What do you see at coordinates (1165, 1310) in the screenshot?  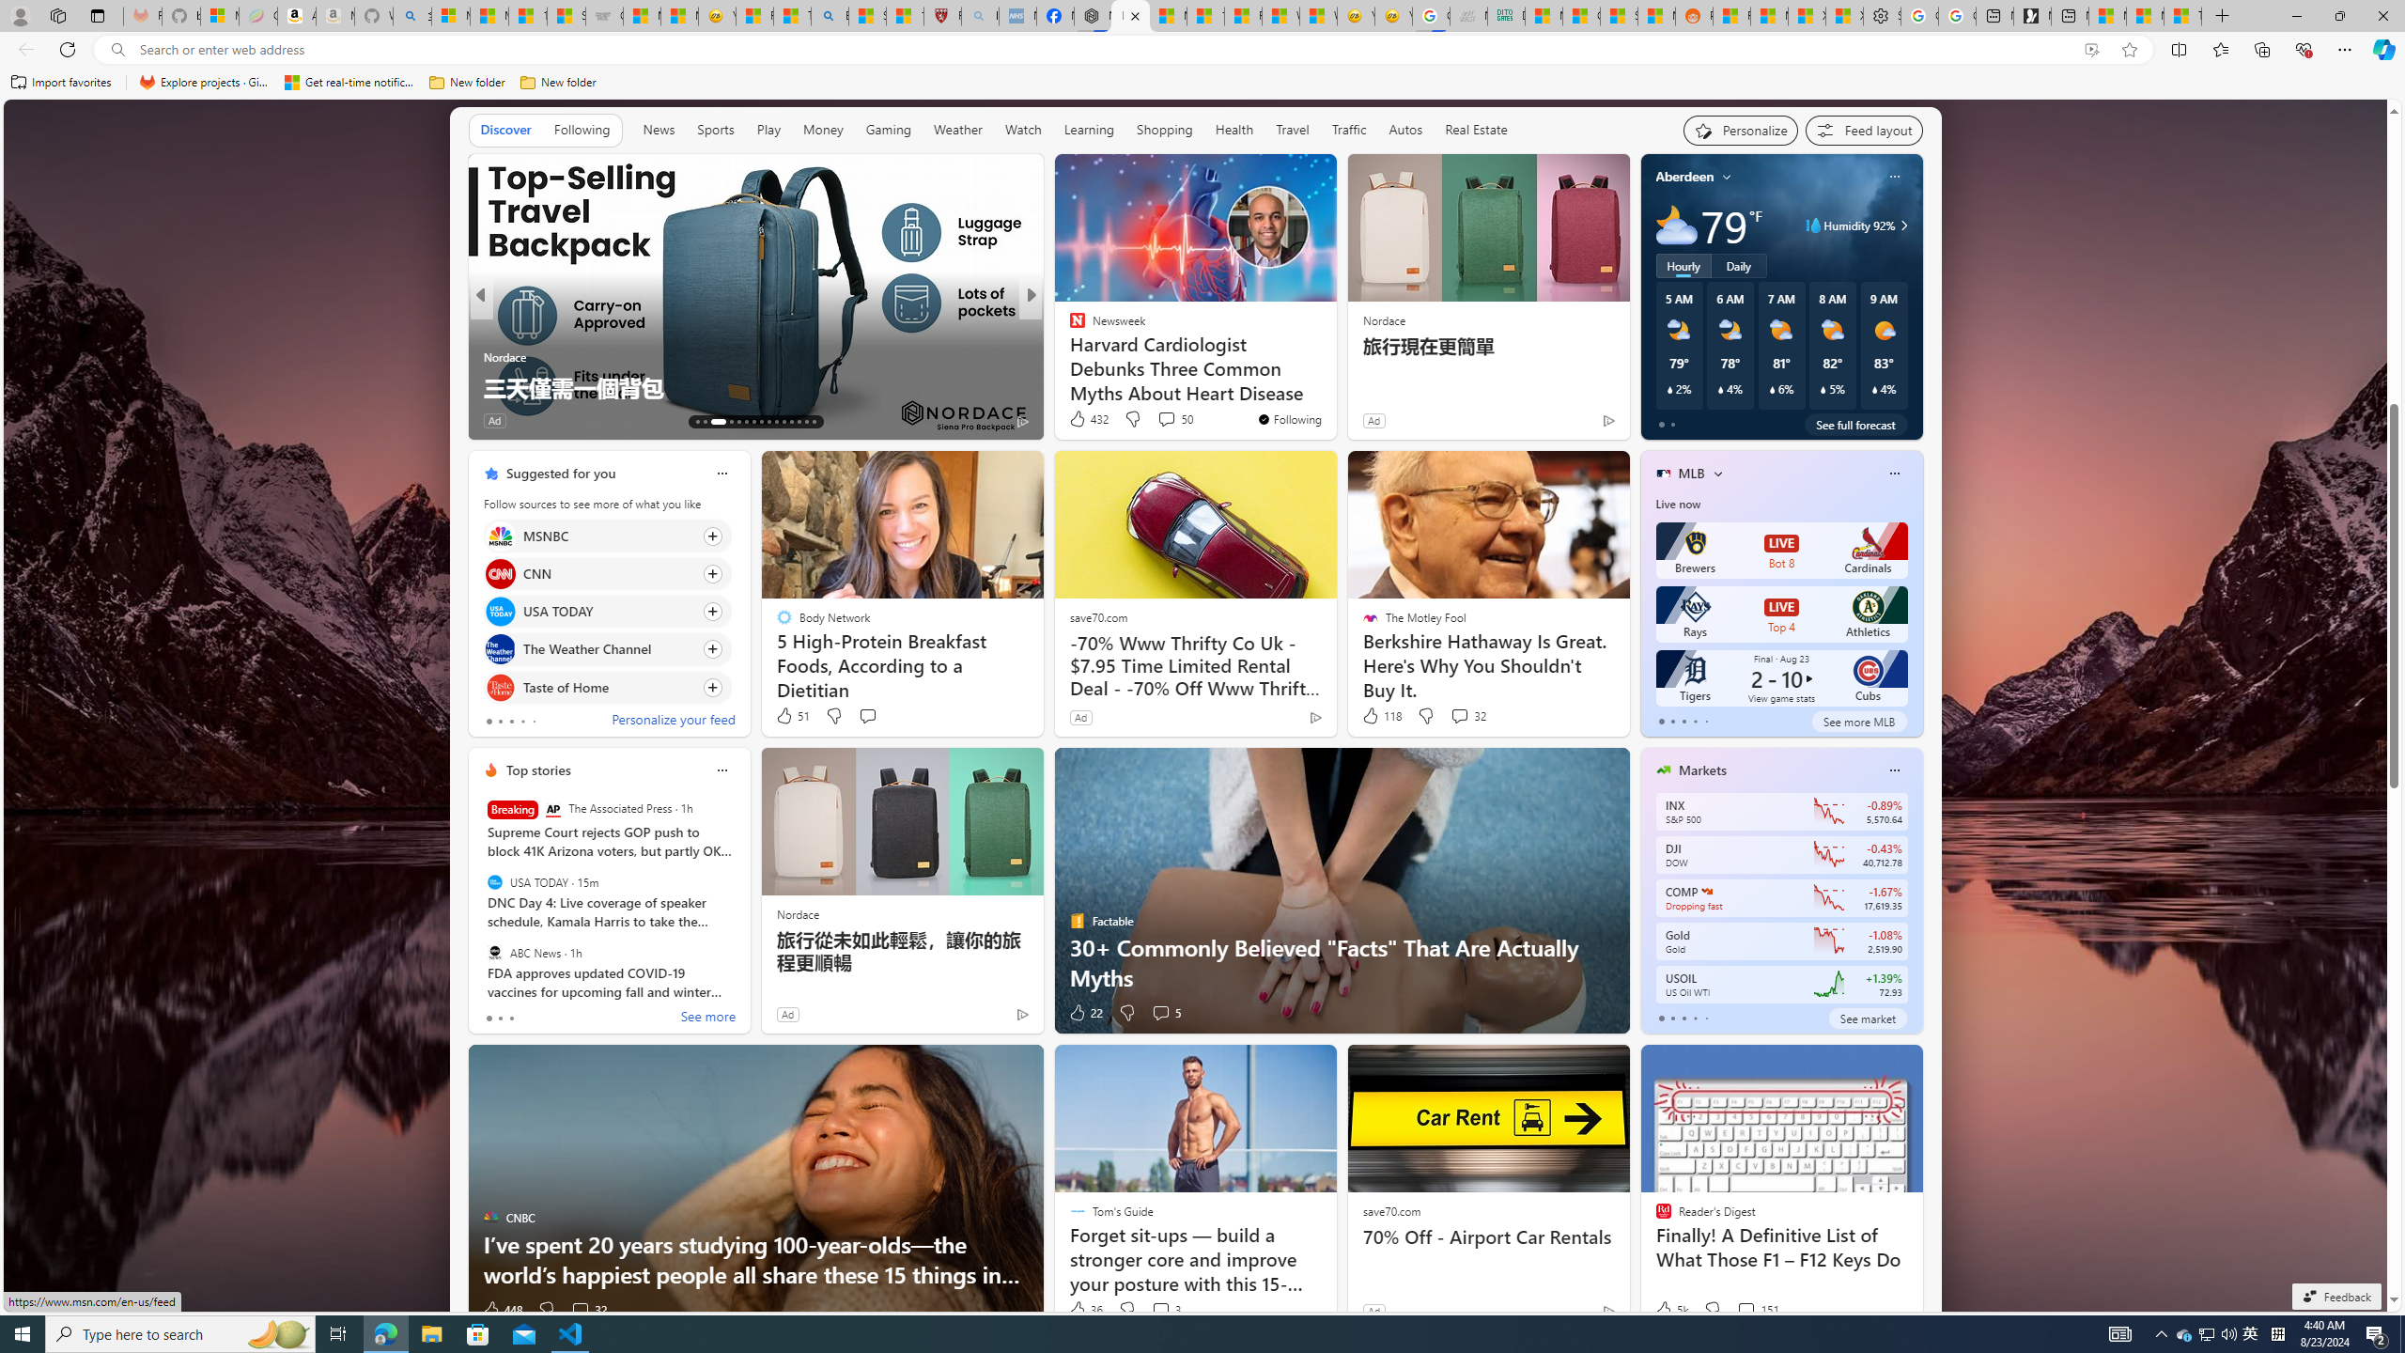 I see `View comments 3 Comment` at bounding box center [1165, 1310].